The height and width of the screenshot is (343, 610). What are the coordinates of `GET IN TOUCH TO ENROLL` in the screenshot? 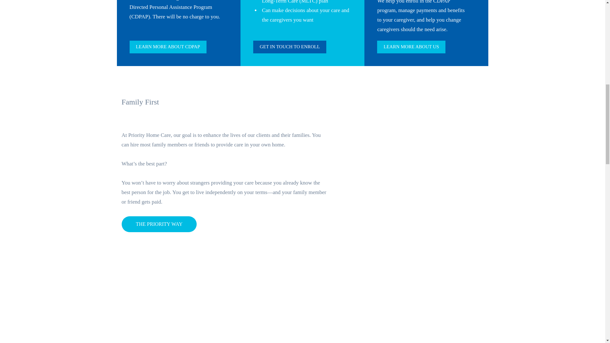 It's located at (289, 47).